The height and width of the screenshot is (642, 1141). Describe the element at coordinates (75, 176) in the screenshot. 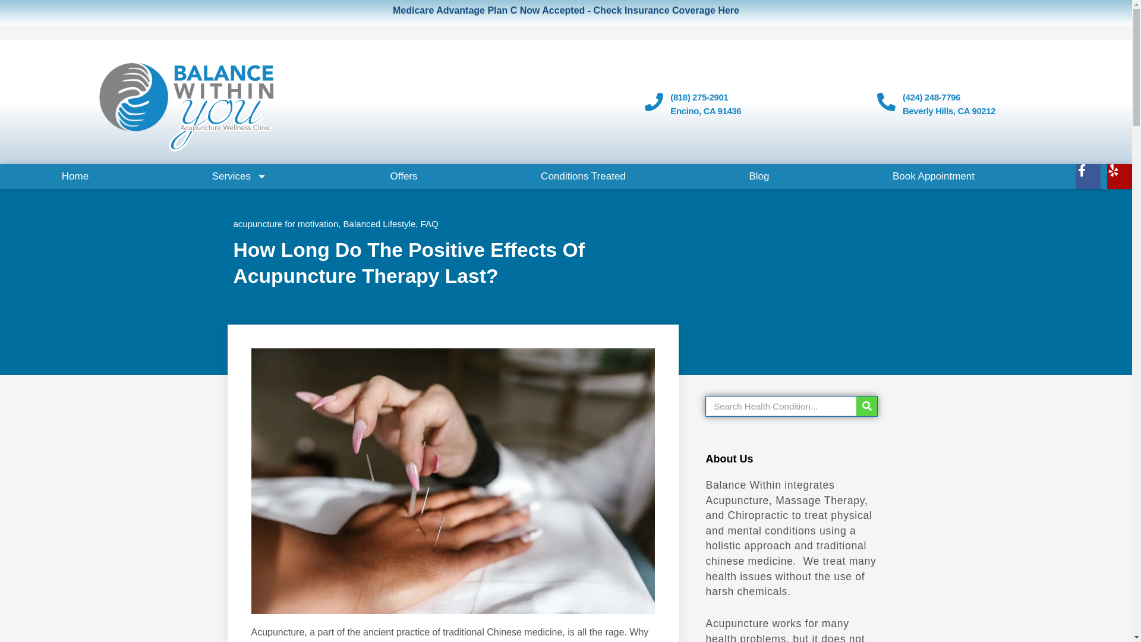

I see `Home` at that location.